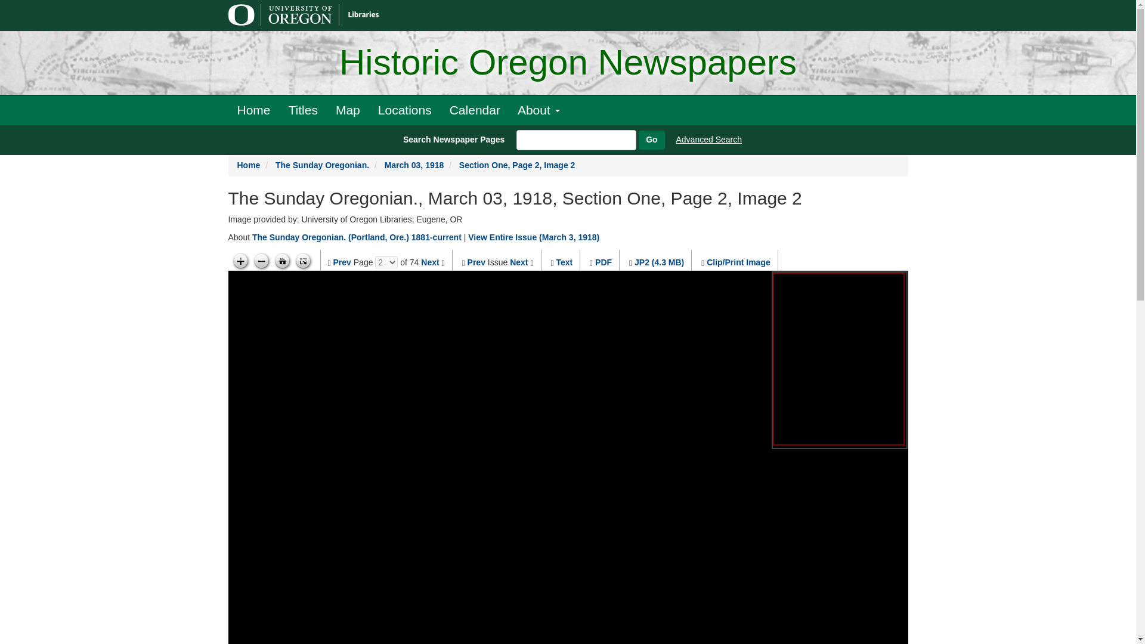  Describe the element at coordinates (347, 110) in the screenshot. I see `Map` at that location.